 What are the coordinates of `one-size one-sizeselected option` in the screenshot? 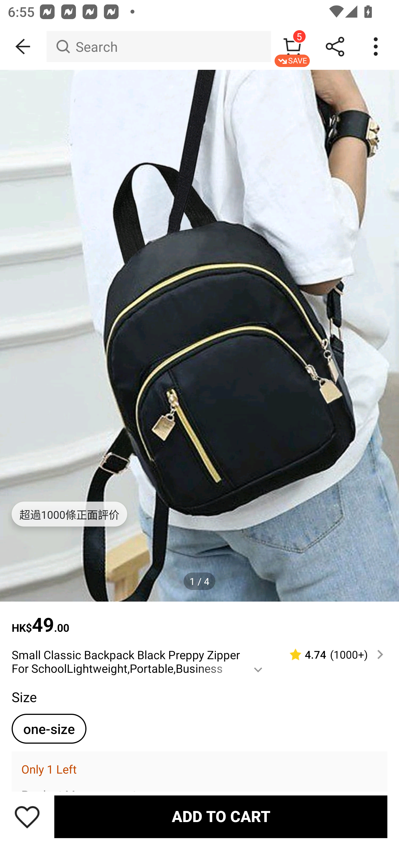 It's located at (49, 728).